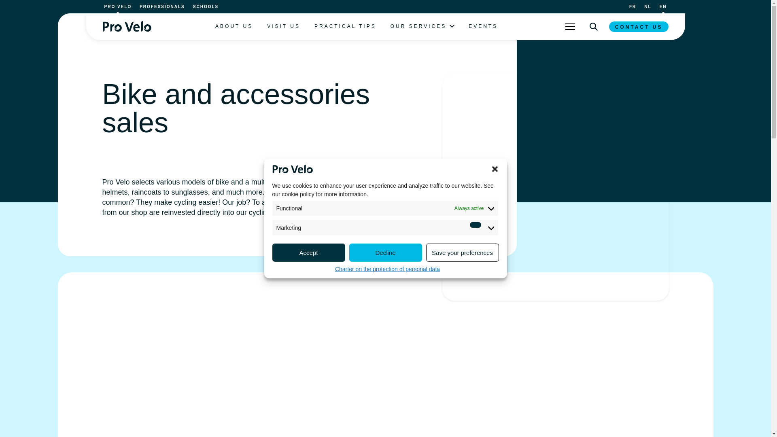  What do you see at coordinates (387, 320) in the screenshot?
I see `Charter on the protection of personal data` at bounding box center [387, 320].